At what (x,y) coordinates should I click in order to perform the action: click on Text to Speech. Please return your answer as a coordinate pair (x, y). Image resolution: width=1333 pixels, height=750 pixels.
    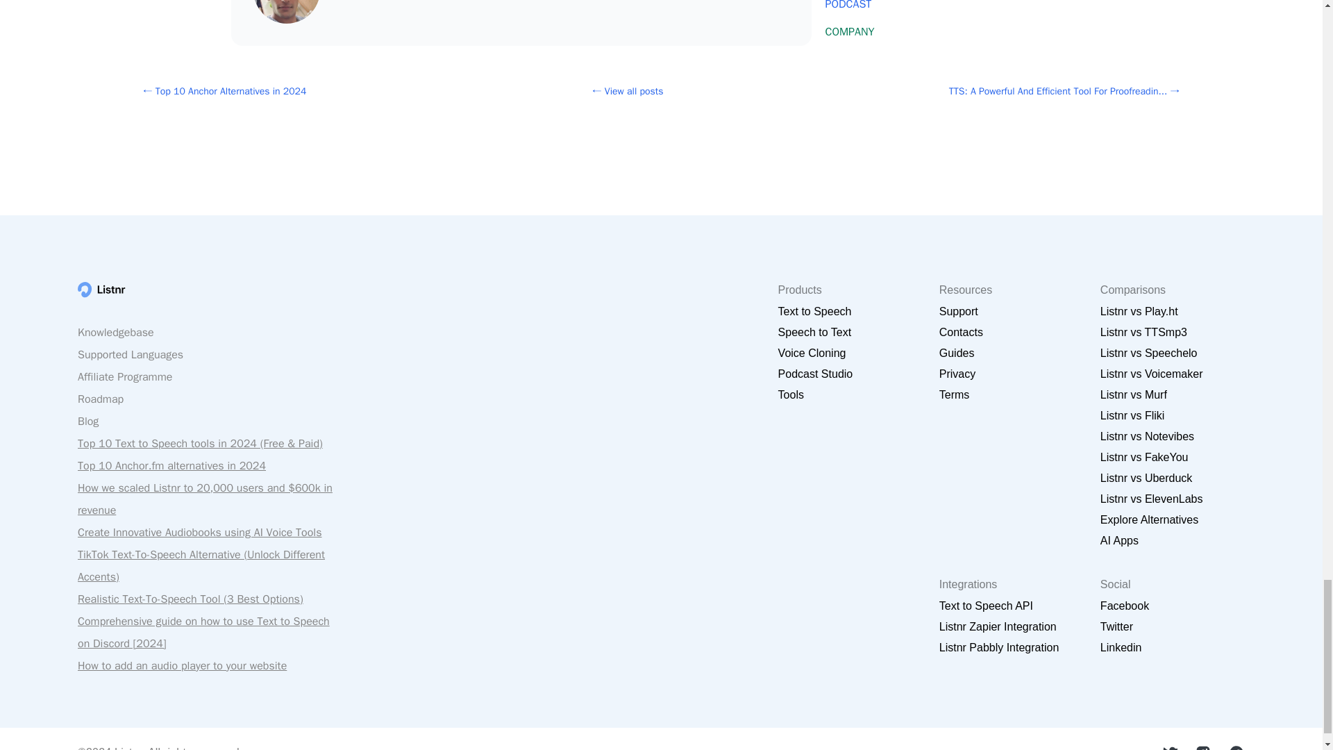
    Looking at the image, I should click on (815, 312).